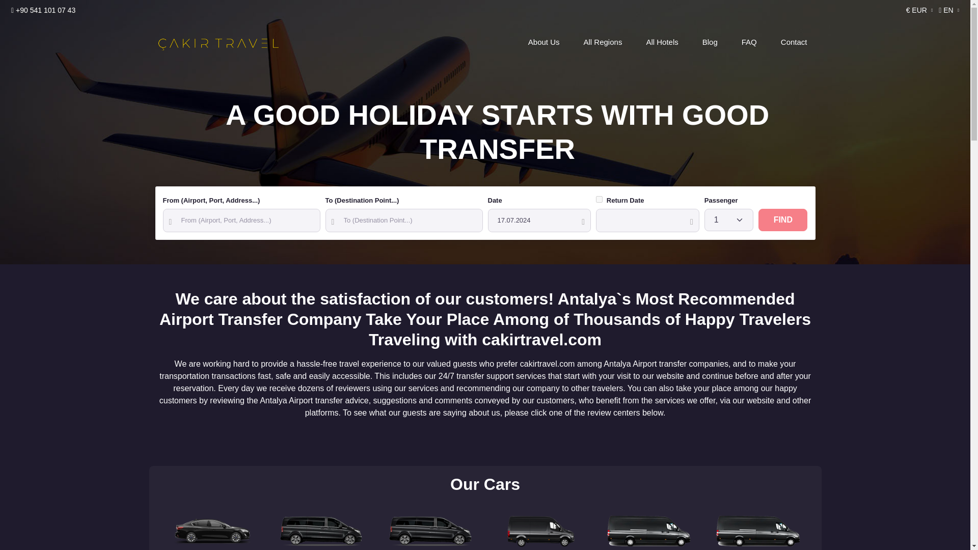 The width and height of the screenshot is (978, 550). I want to click on 1, so click(599, 199).